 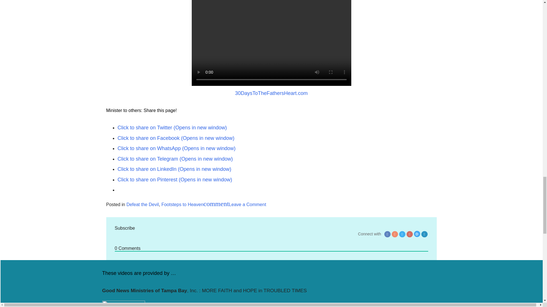 I want to click on Click to share on Facebook, so click(x=175, y=138).